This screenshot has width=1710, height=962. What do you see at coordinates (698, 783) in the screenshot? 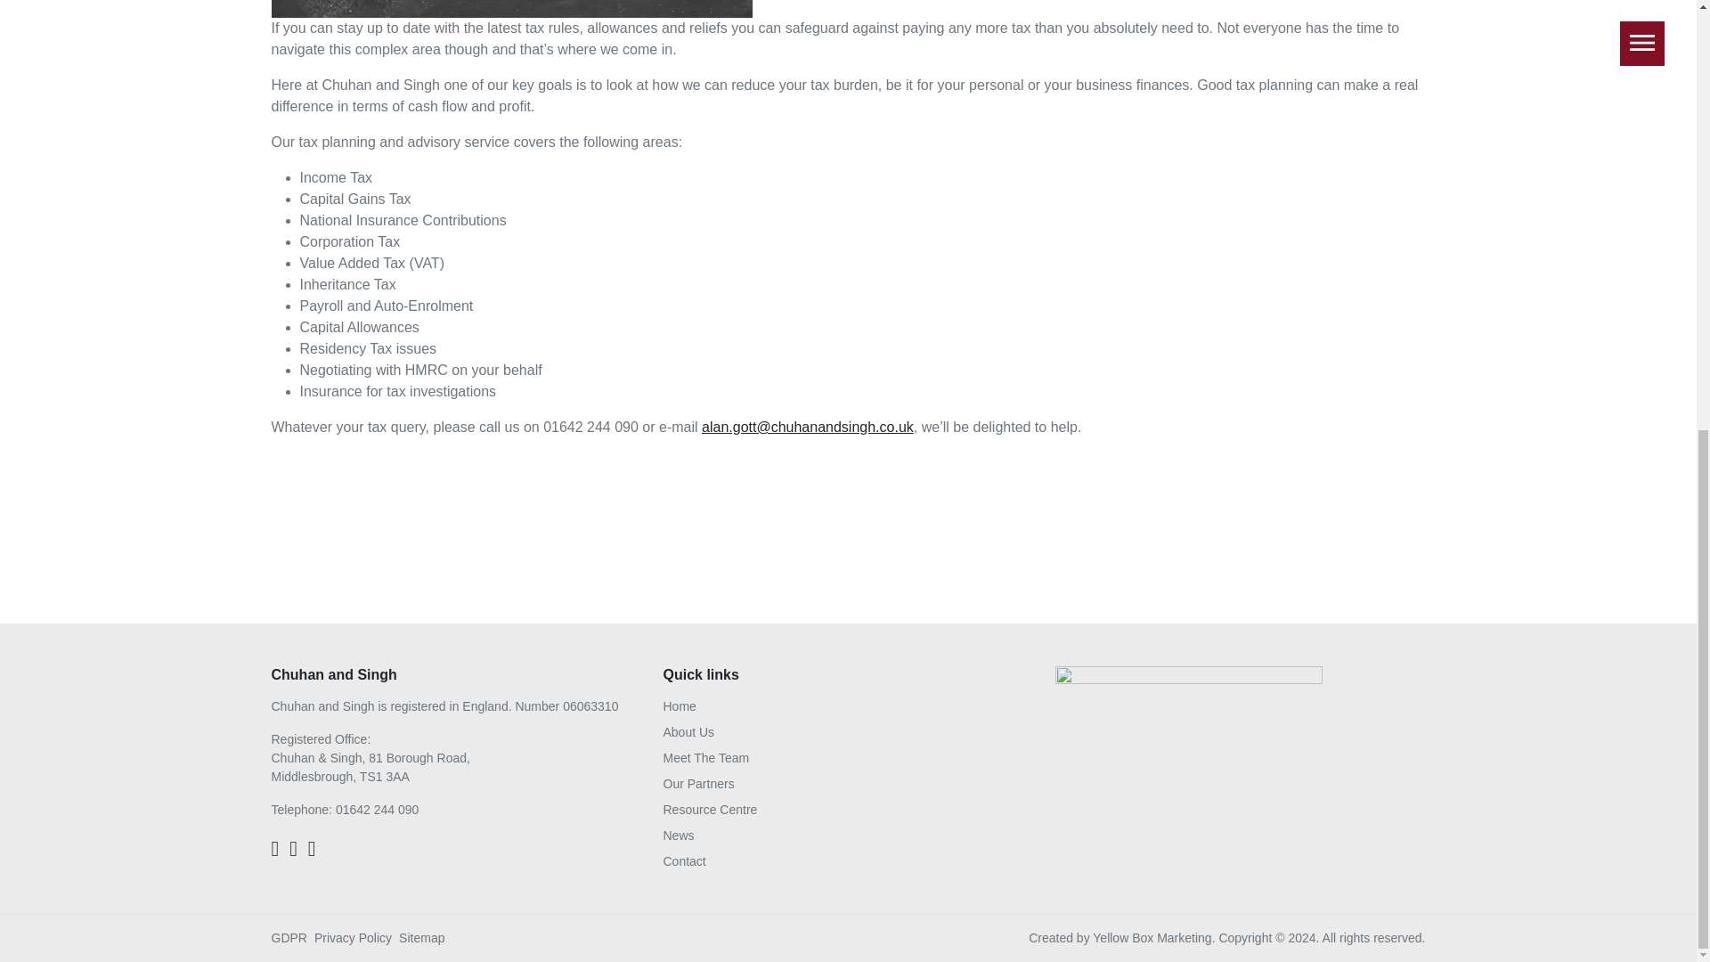
I see `Our Partners` at bounding box center [698, 783].